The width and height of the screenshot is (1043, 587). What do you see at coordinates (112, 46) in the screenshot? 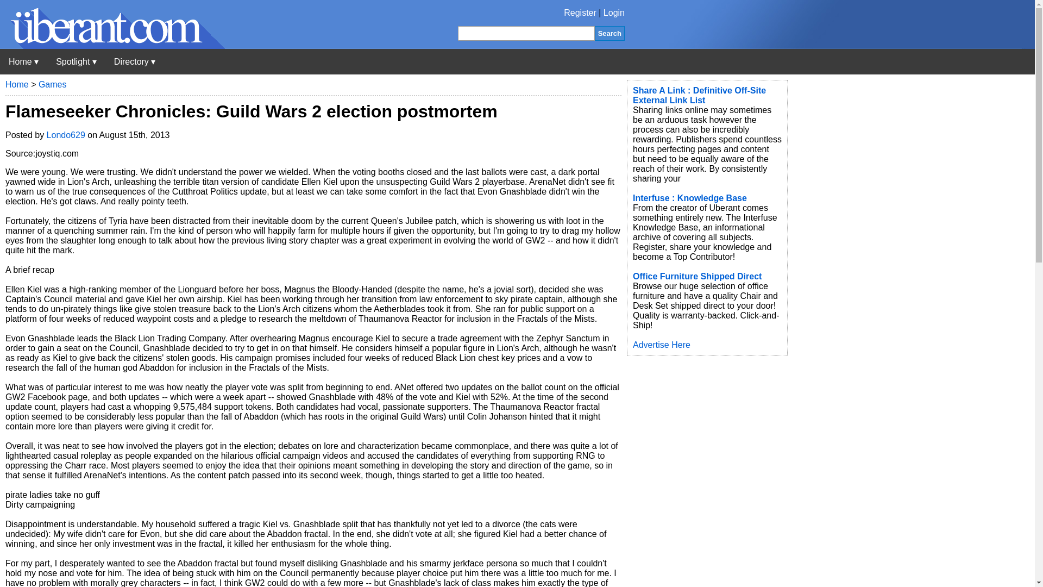
I see `Uberant` at bounding box center [112, 46].